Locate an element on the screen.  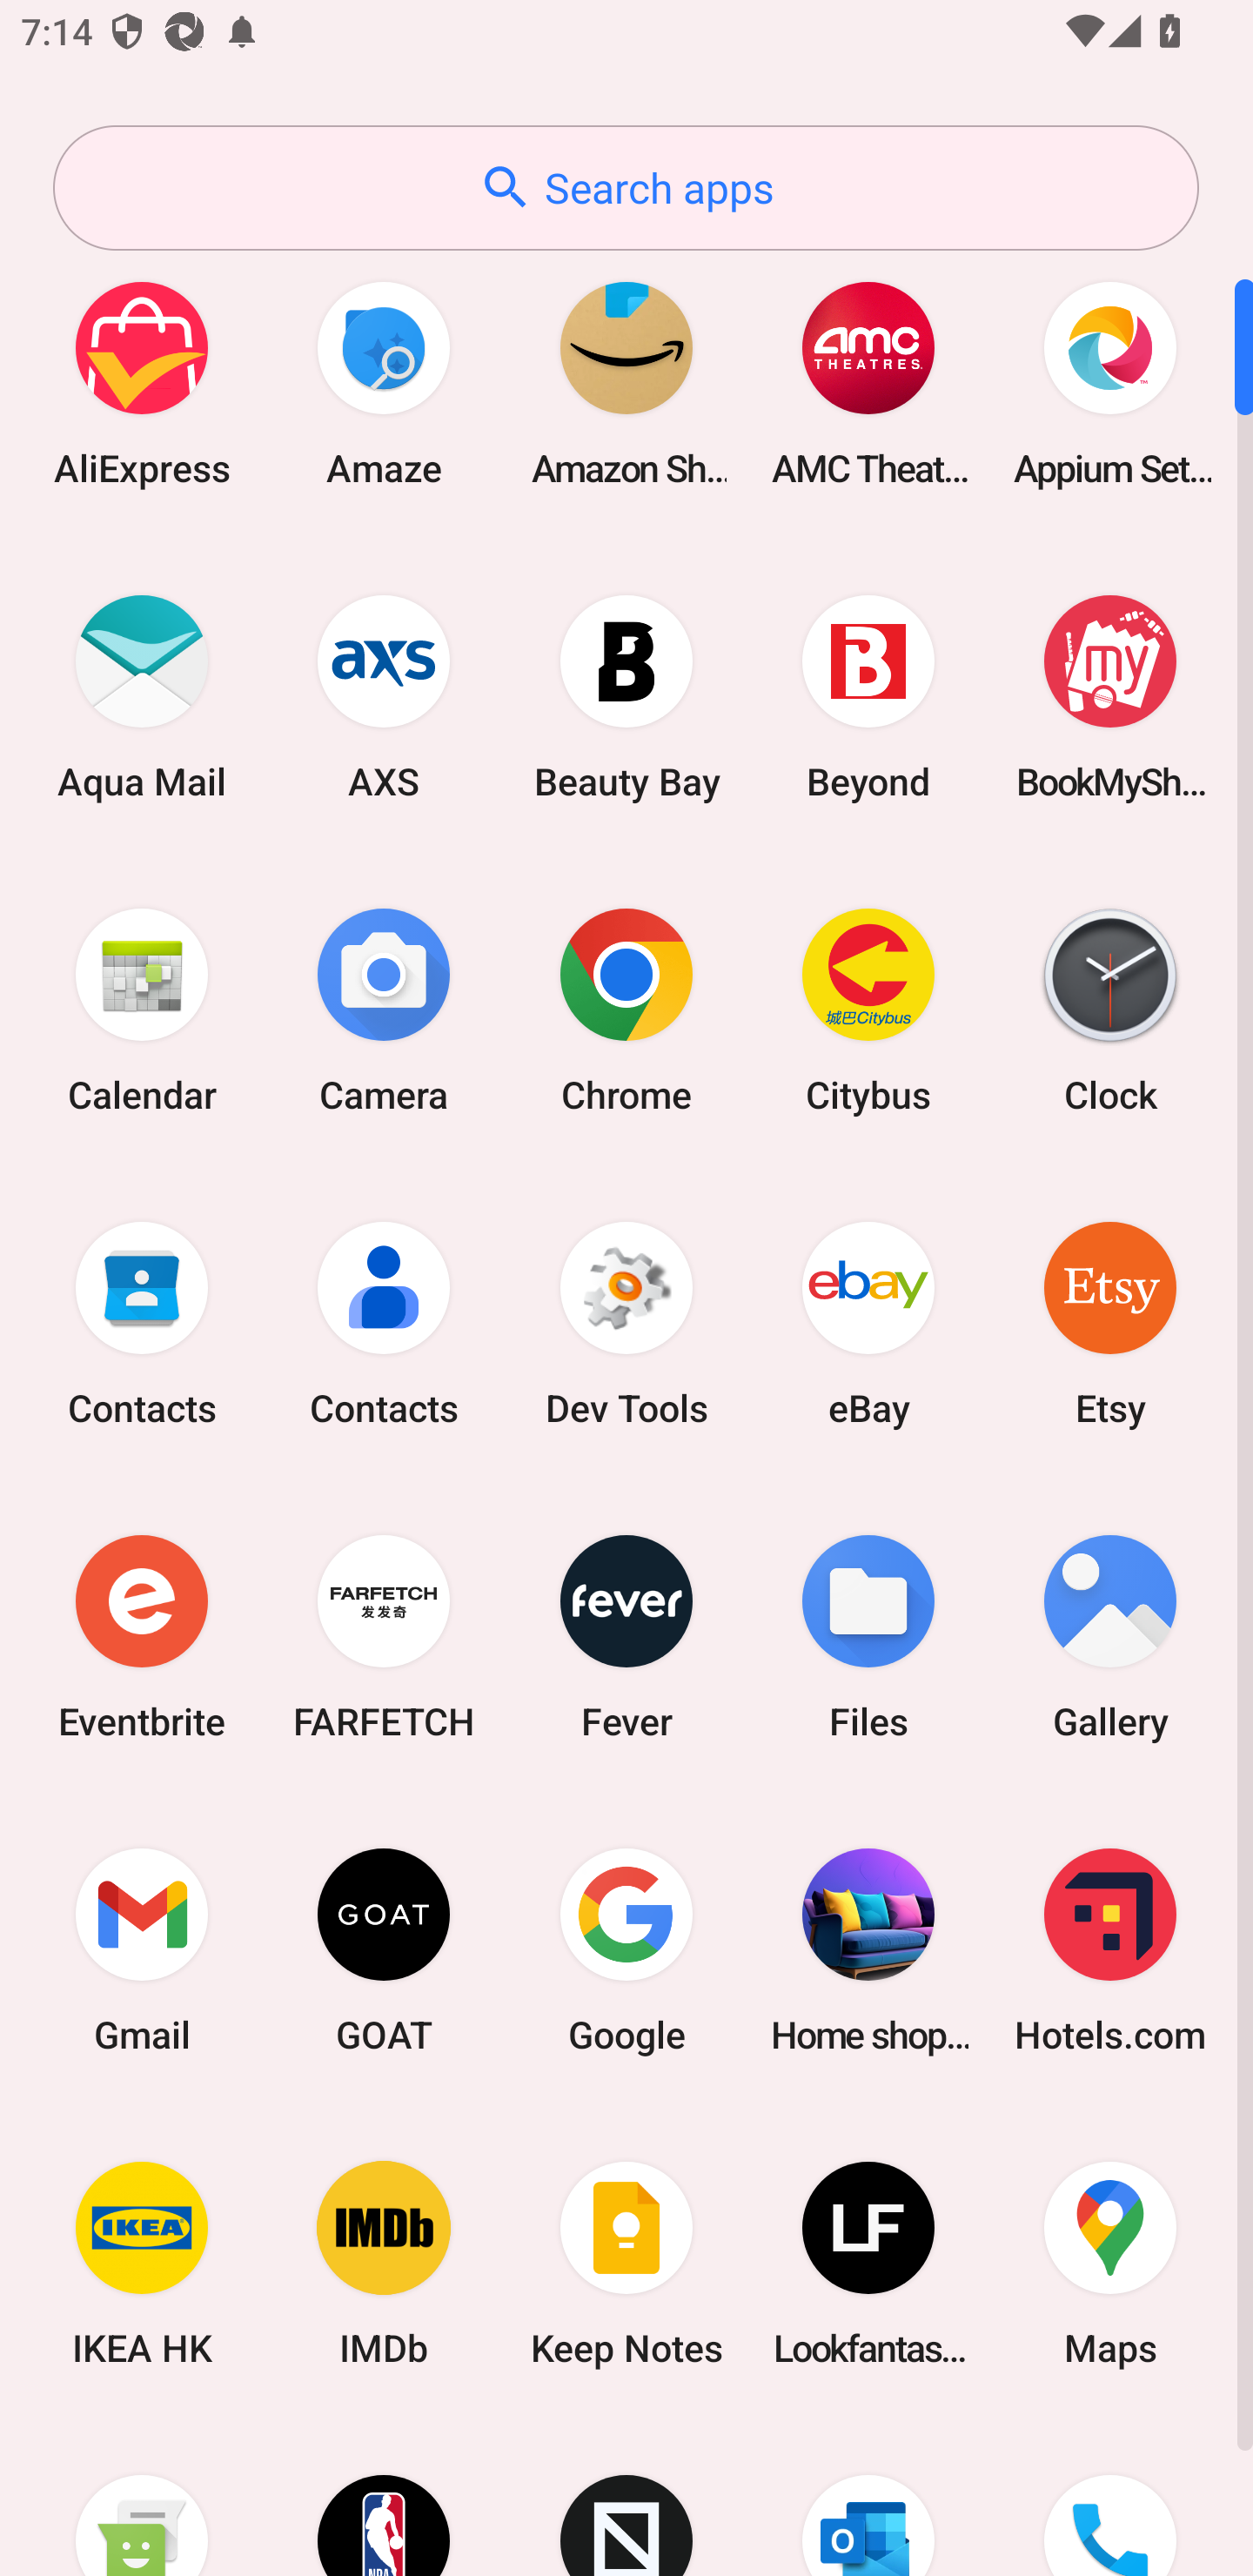
Calendar is located at coordinates (142, 1010).